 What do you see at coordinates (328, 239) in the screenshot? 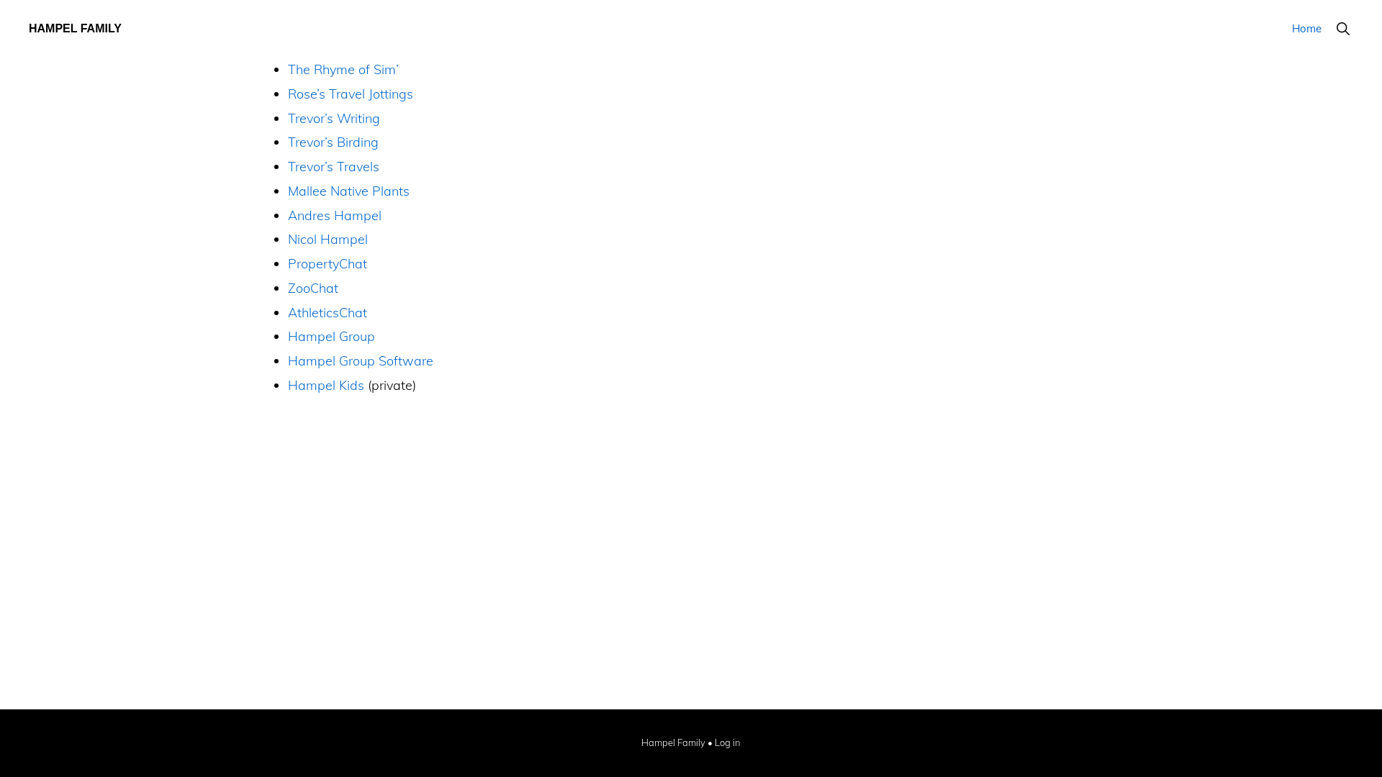
I see `Nicol Hampel` at bounding box center [328, 239].